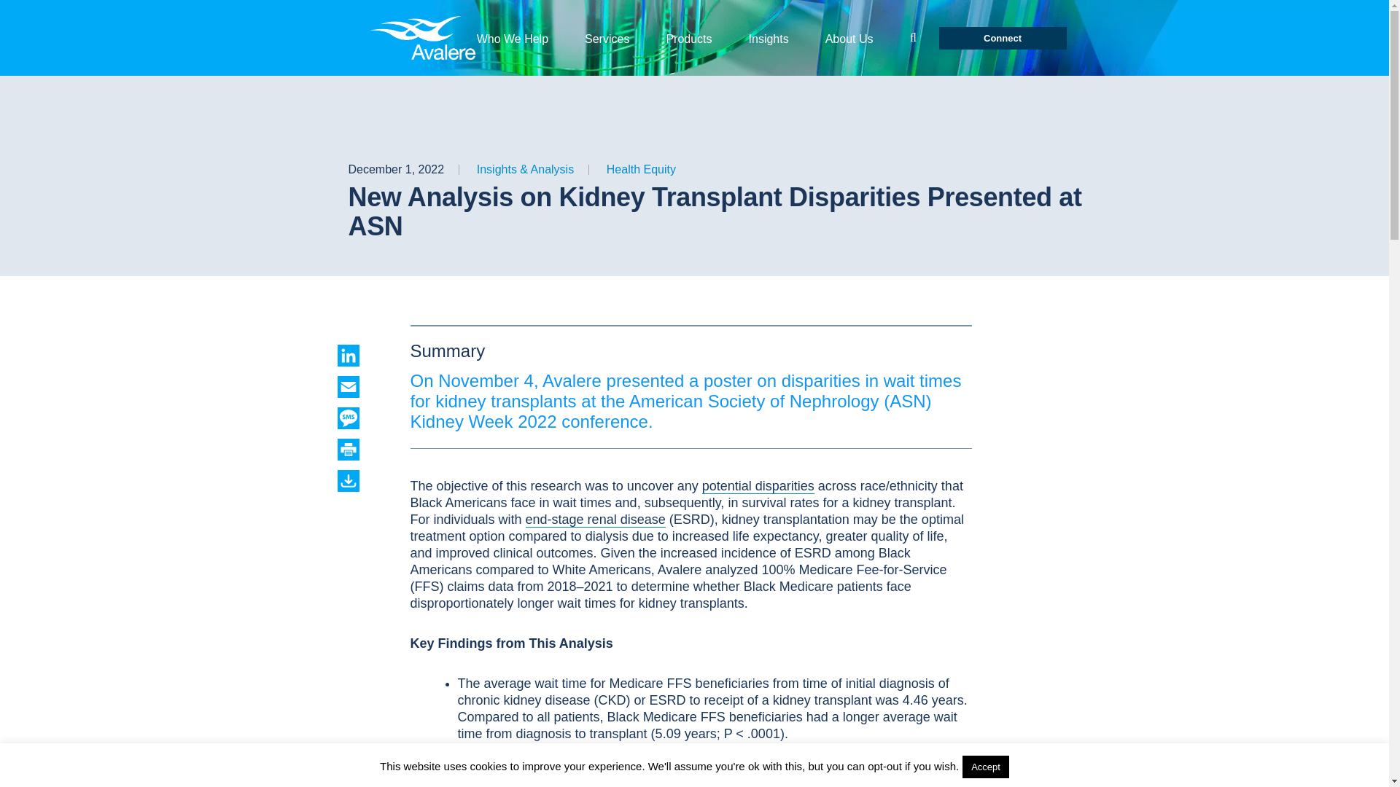  Describe the element at coordinates (362, 387) in the screenshot. I see `Email` at that location.